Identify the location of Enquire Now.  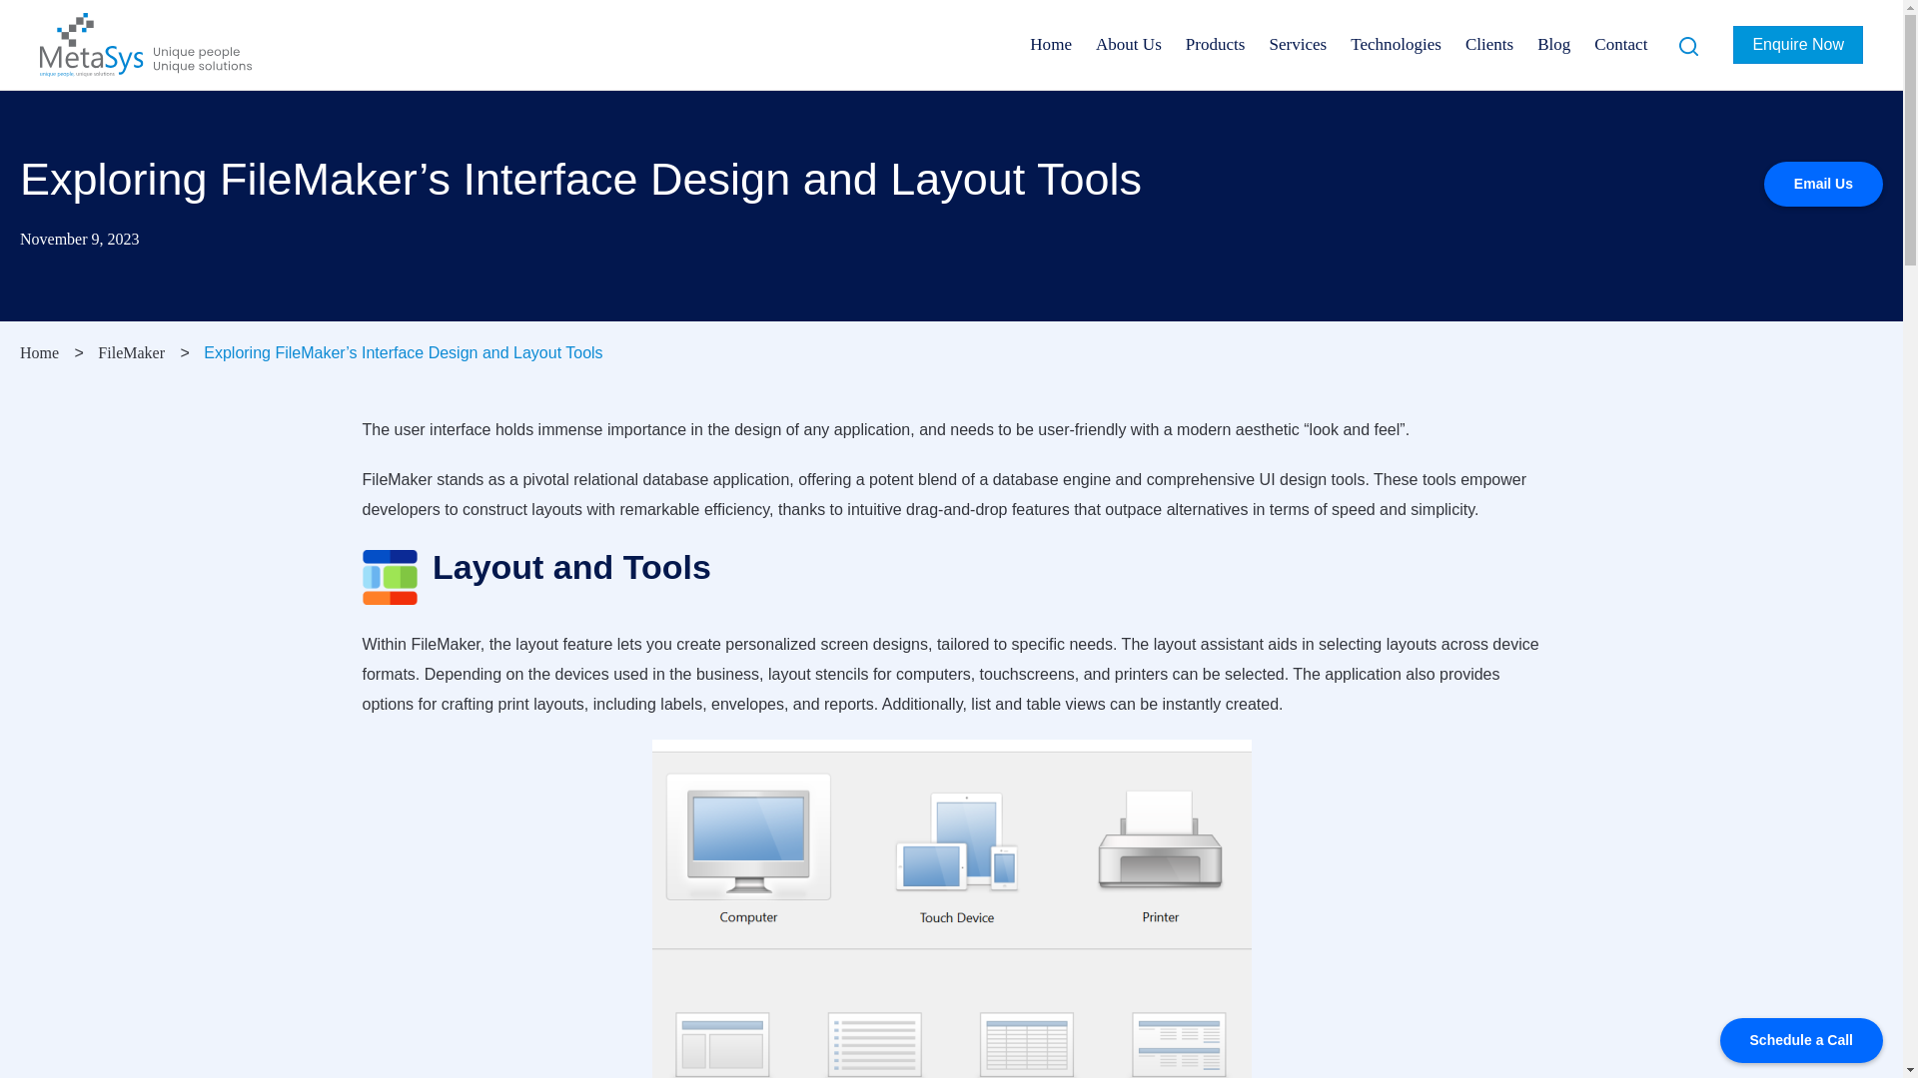
(1798, 44).